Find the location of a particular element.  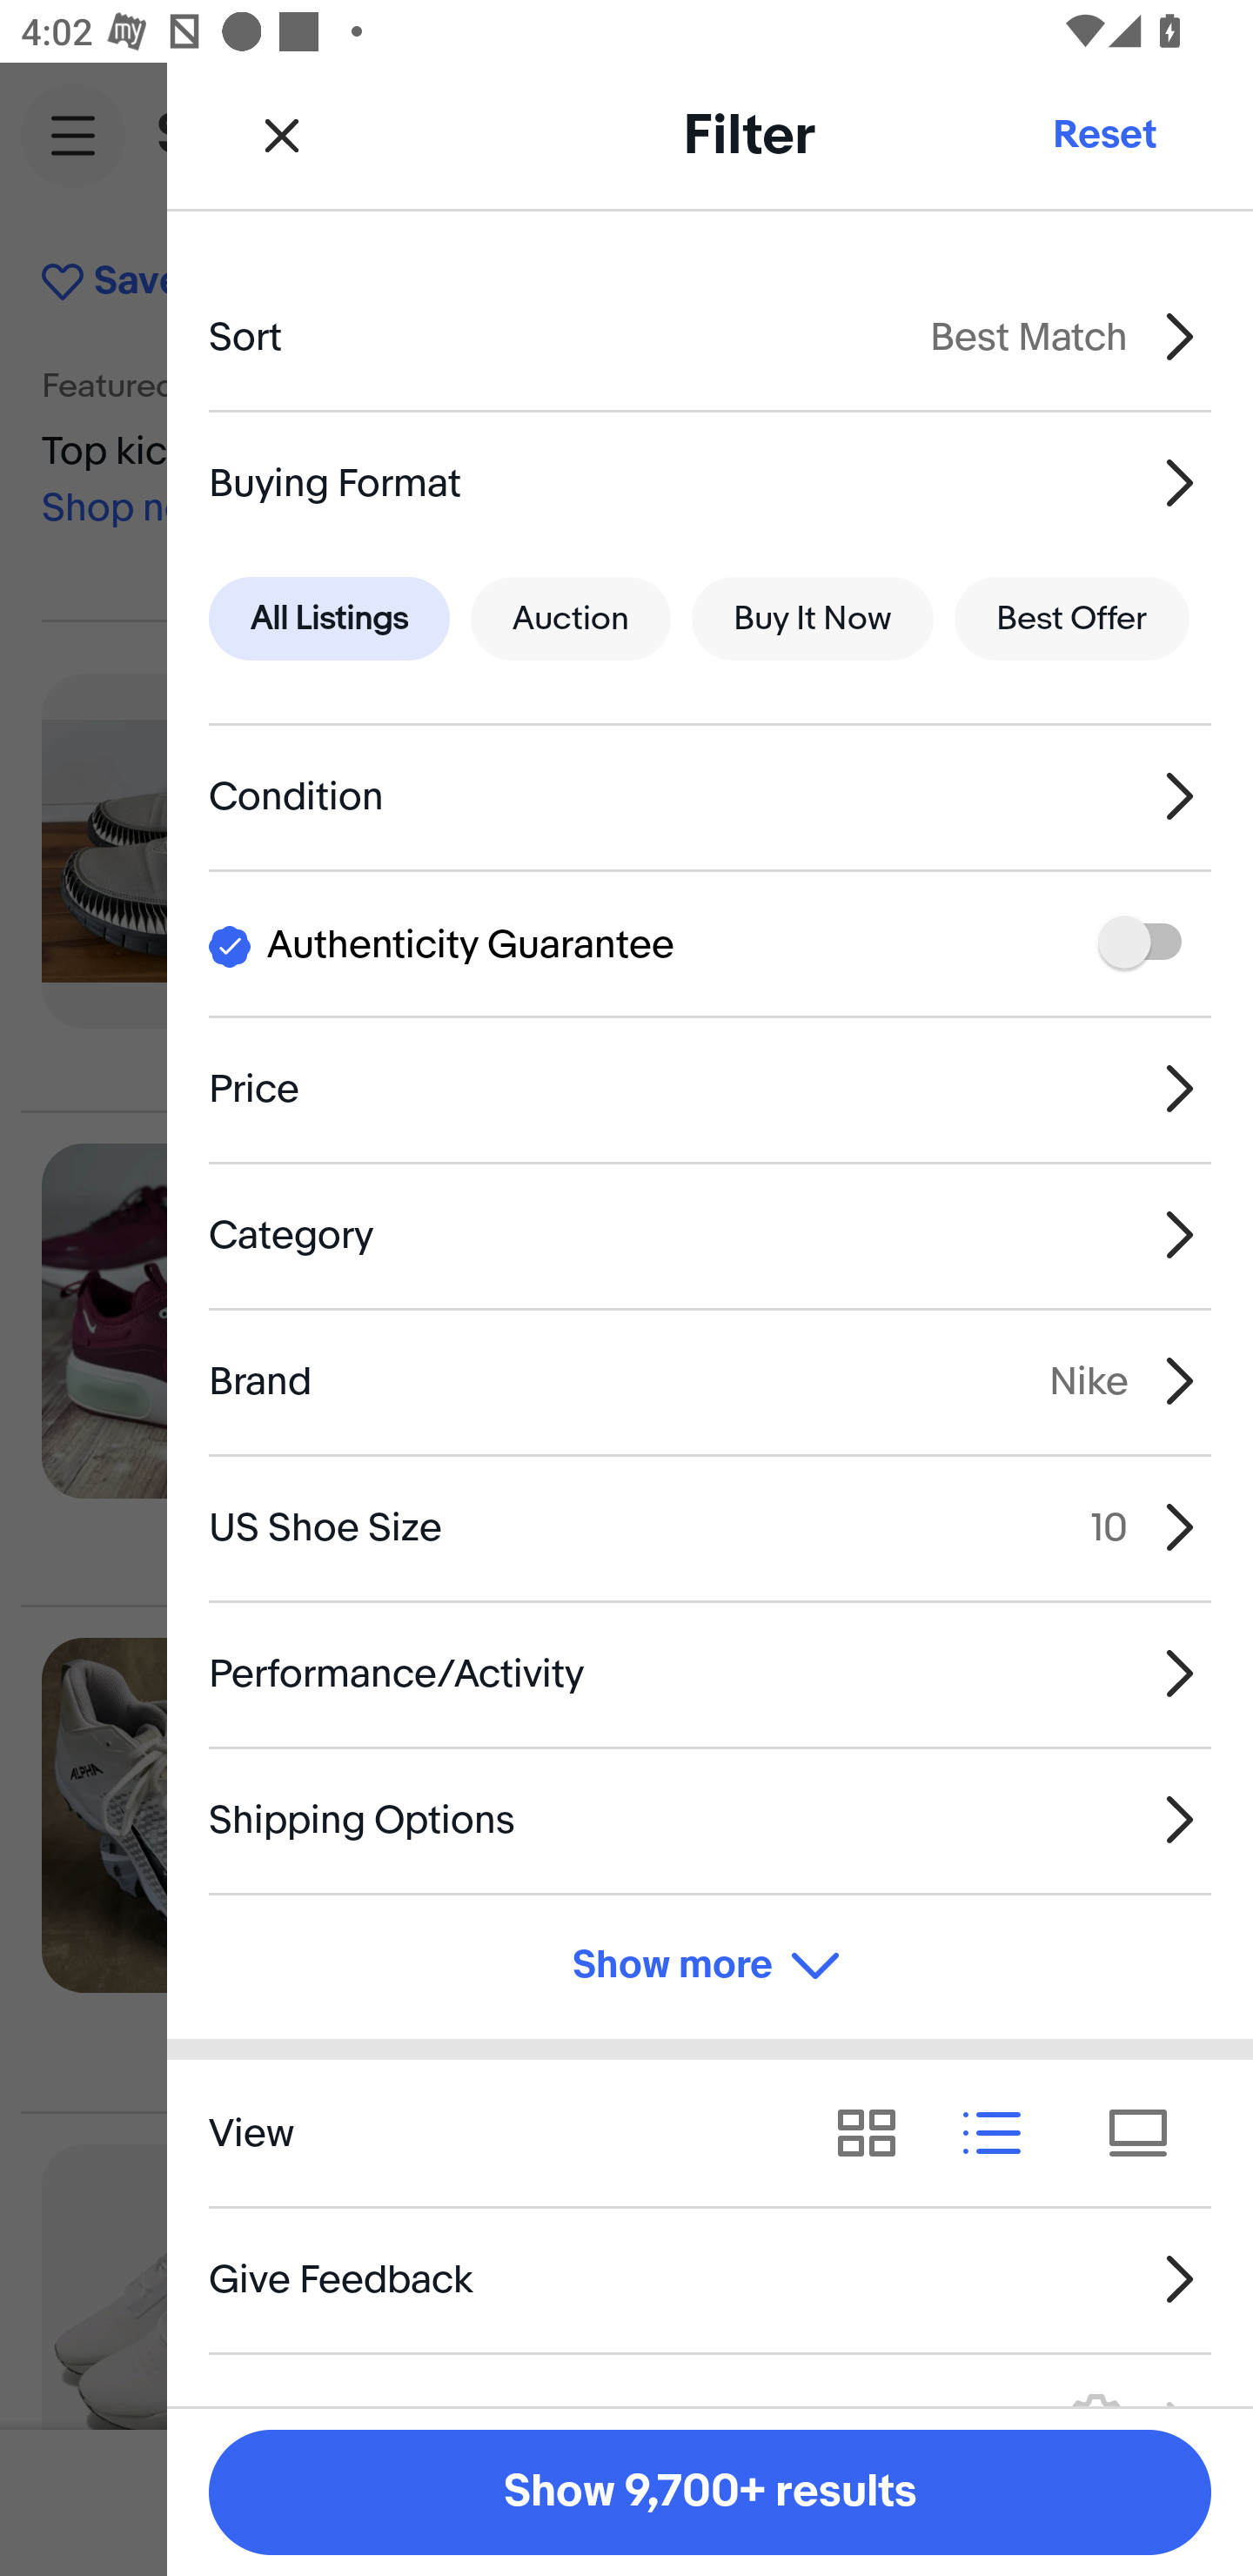

Show more is located at coordinates (710, 1967).